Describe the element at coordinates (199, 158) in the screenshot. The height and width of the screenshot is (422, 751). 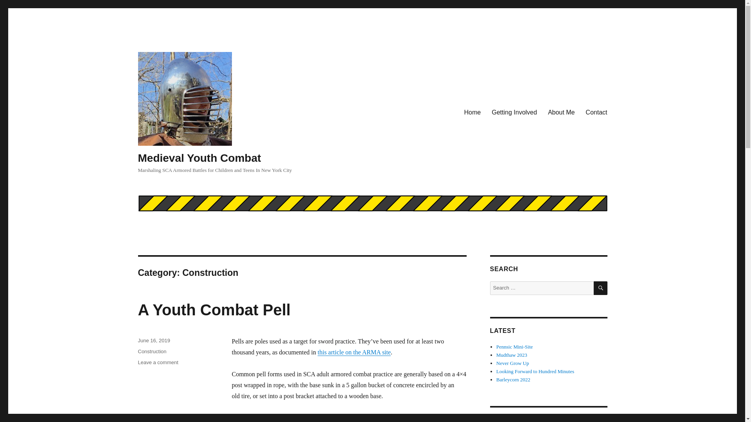
I see `Medieval Youth Combat` at that location.